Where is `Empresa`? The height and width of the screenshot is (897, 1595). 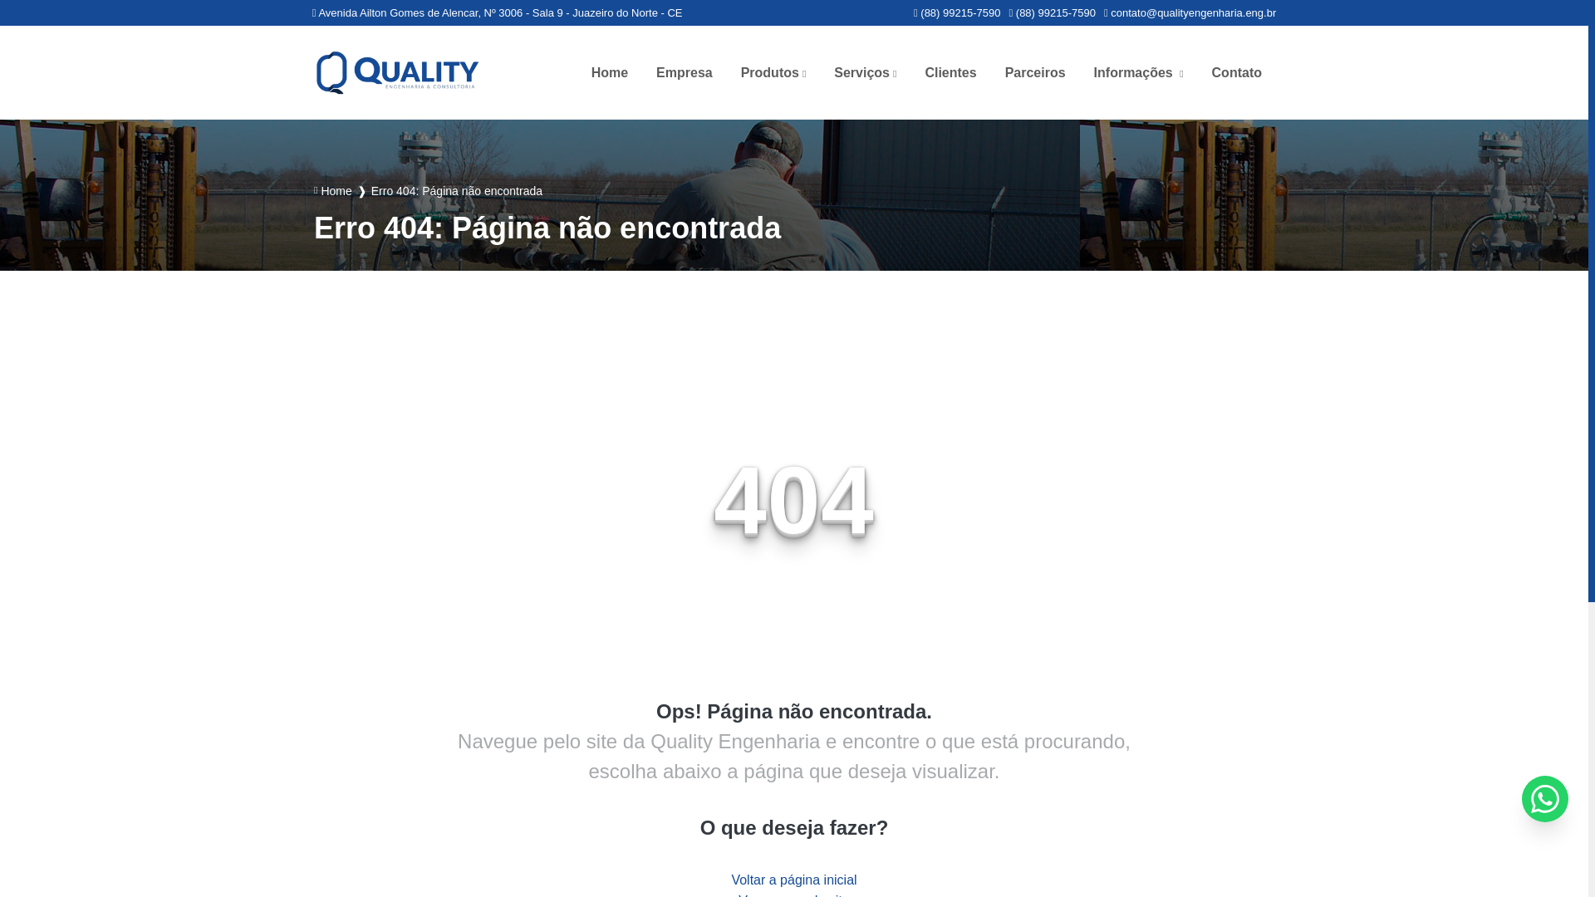
Empresa is located at coordinates (685, 73).